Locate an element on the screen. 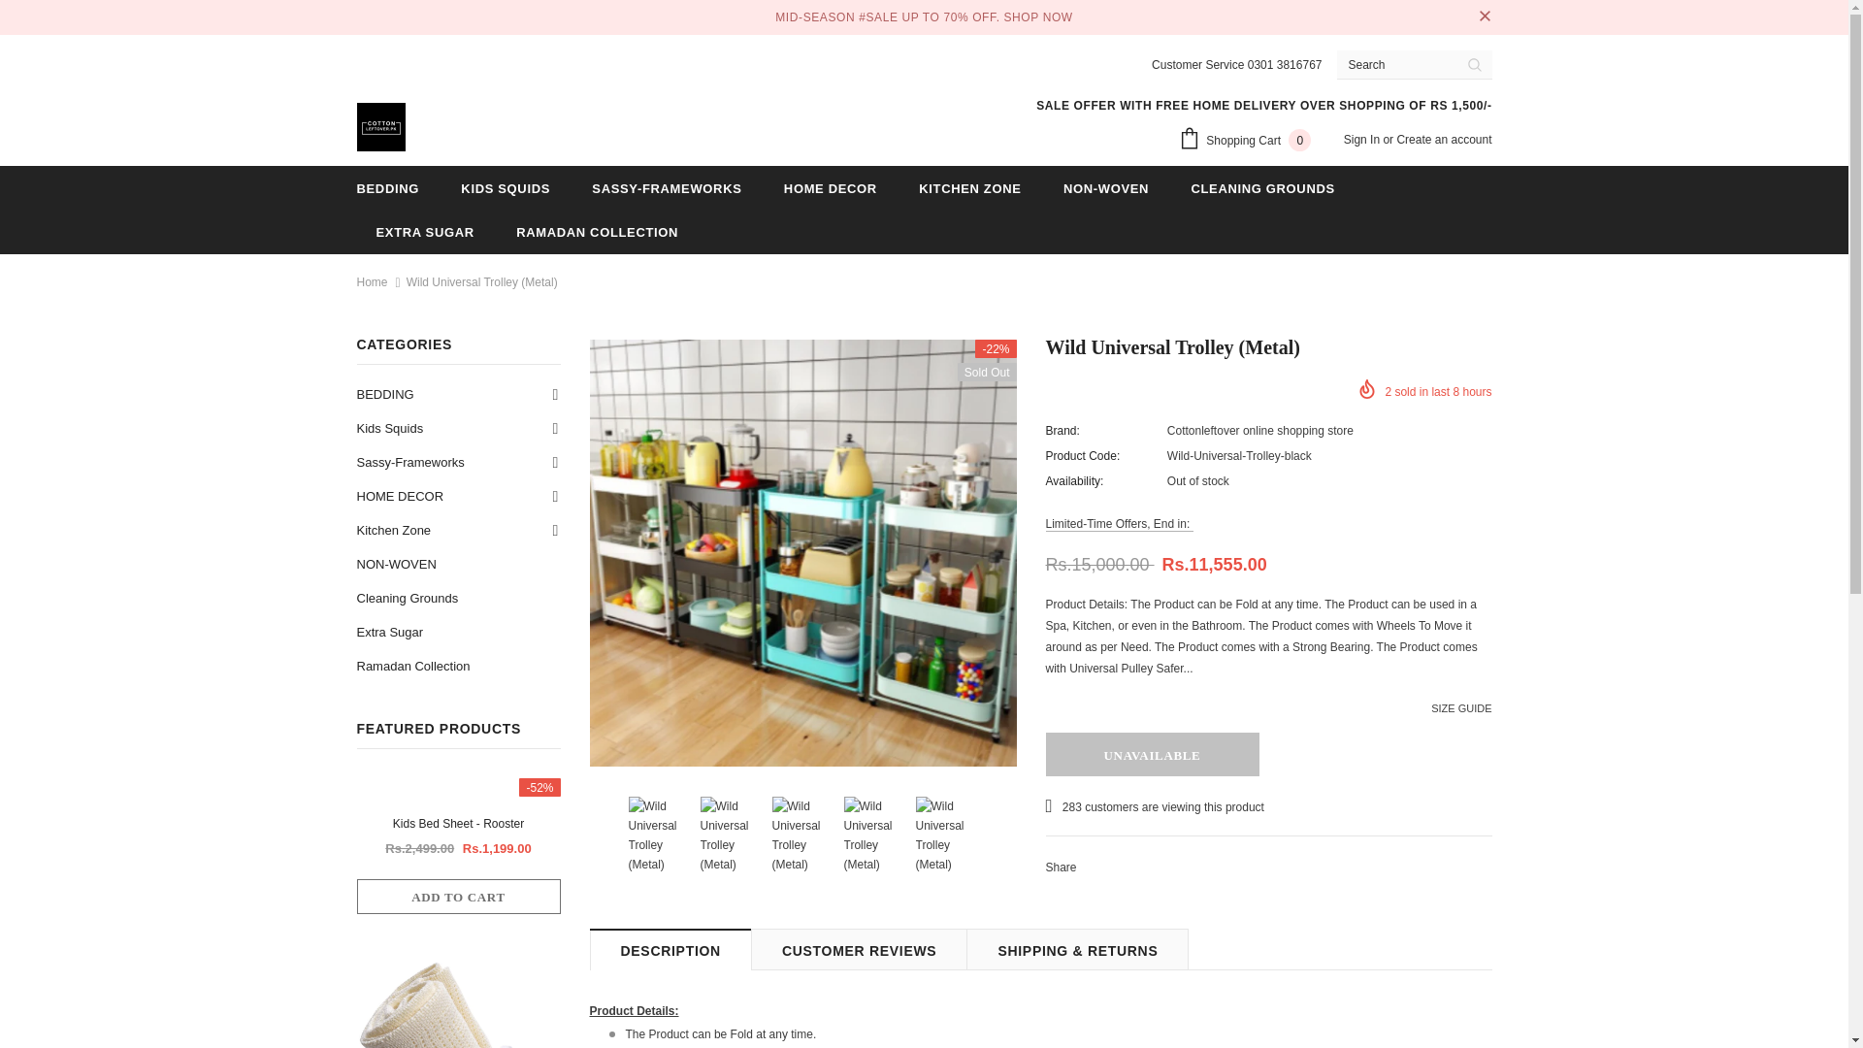 This screenshot has width=1863, height=1048. close is located at coordinates (1485, 17).